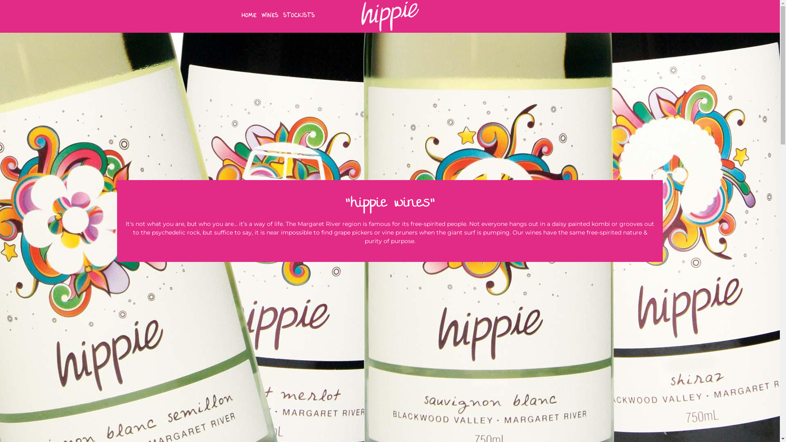  Describe the element at coordinates (270, 16) in the screenshot. I see `WINES` at that location.